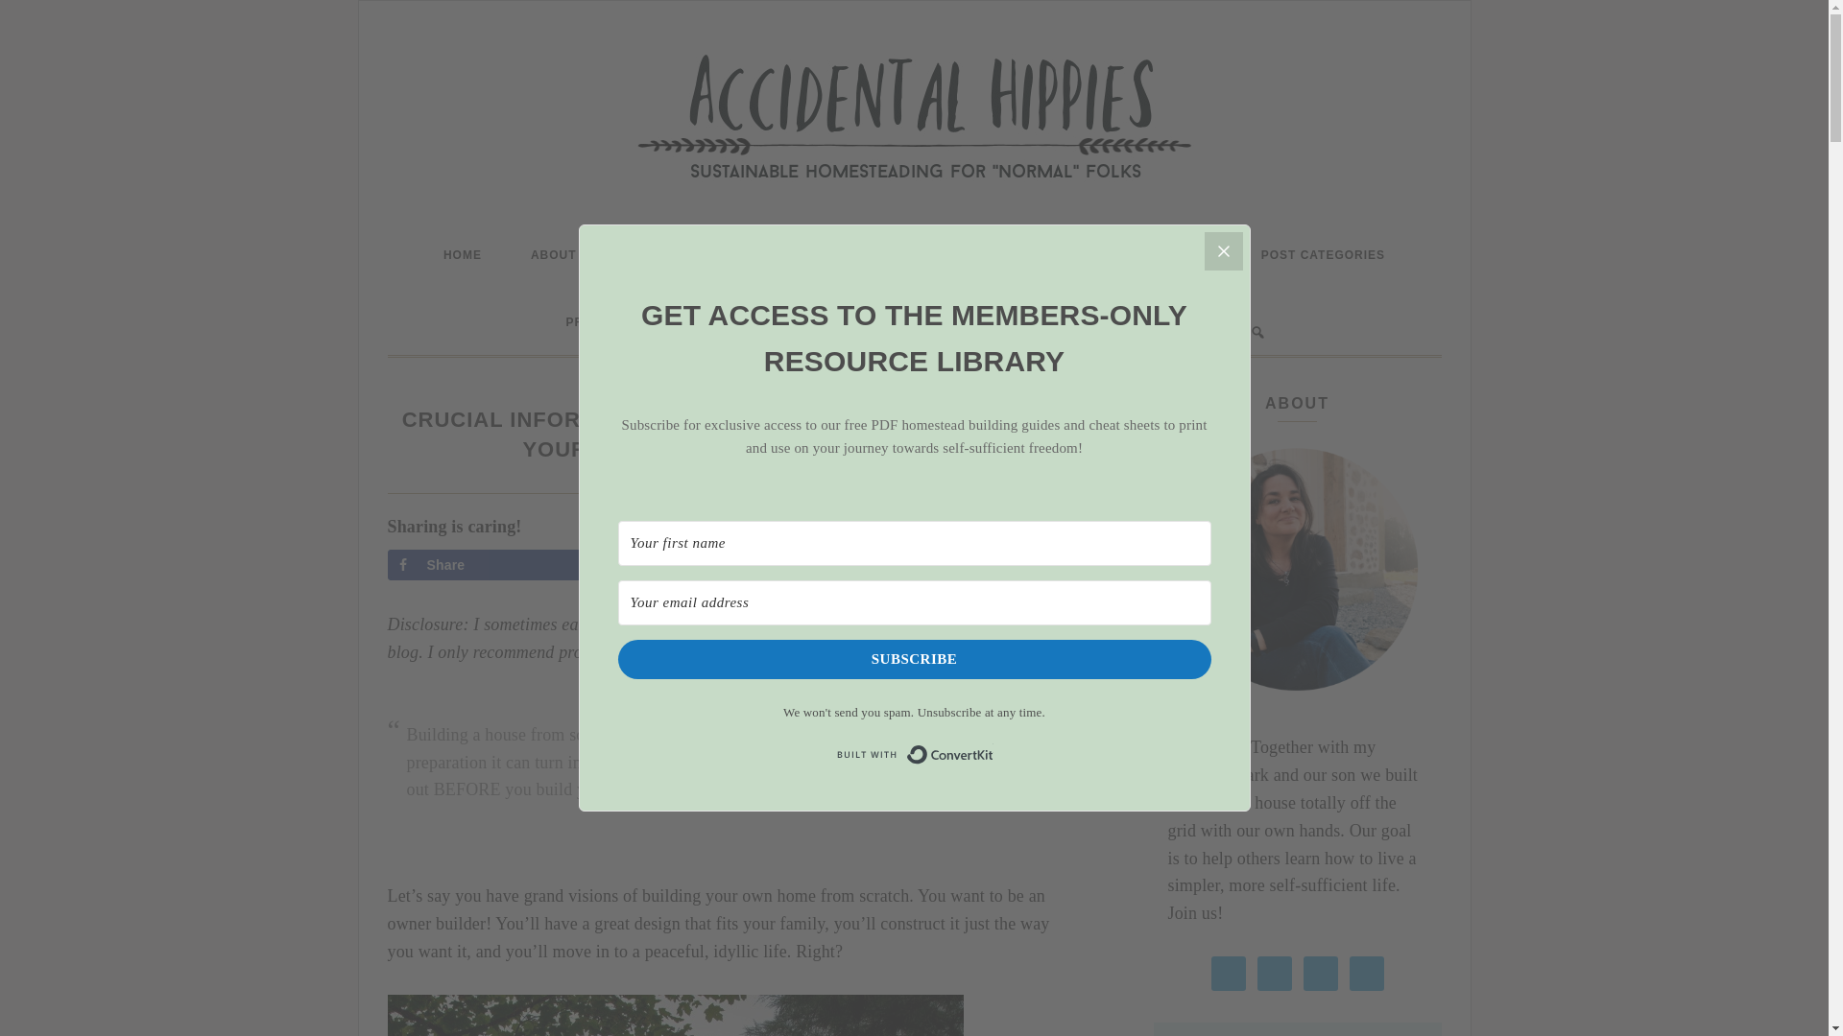  I want to click on HOME, so click(463, 255).